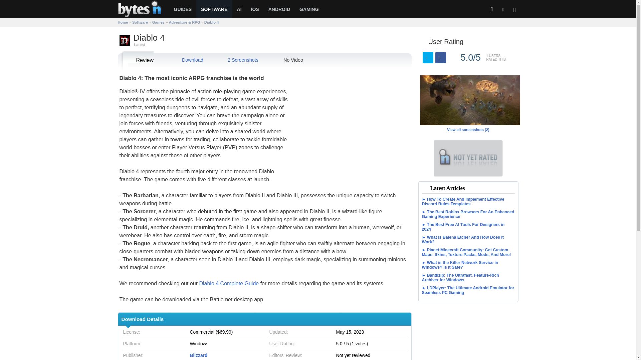  Describe the element at coordinates (255, 9) in the screenshot. I see `IOS` at that location.